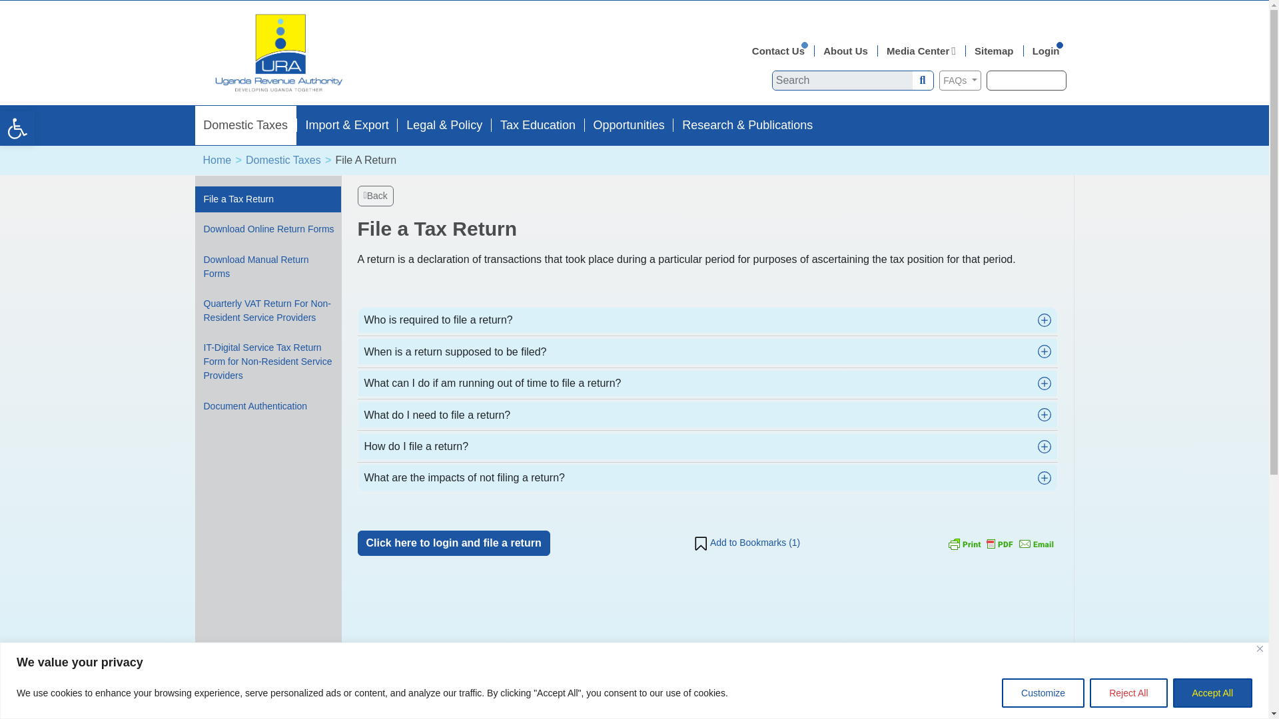 Image resolution: width=1279 pixels, height=719 pixels. What do you see at coordinates (1043, 692) in the screenshot?
I see `File a Return` at bounding box center [1043, 692].